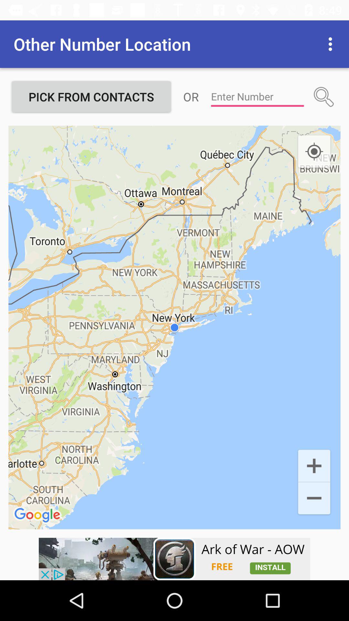  I want to click on advertisement, so click(174, 559).